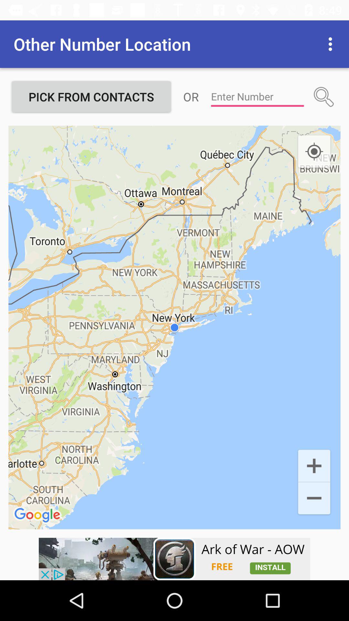  I want to click on advertisement, so click(174, 559).